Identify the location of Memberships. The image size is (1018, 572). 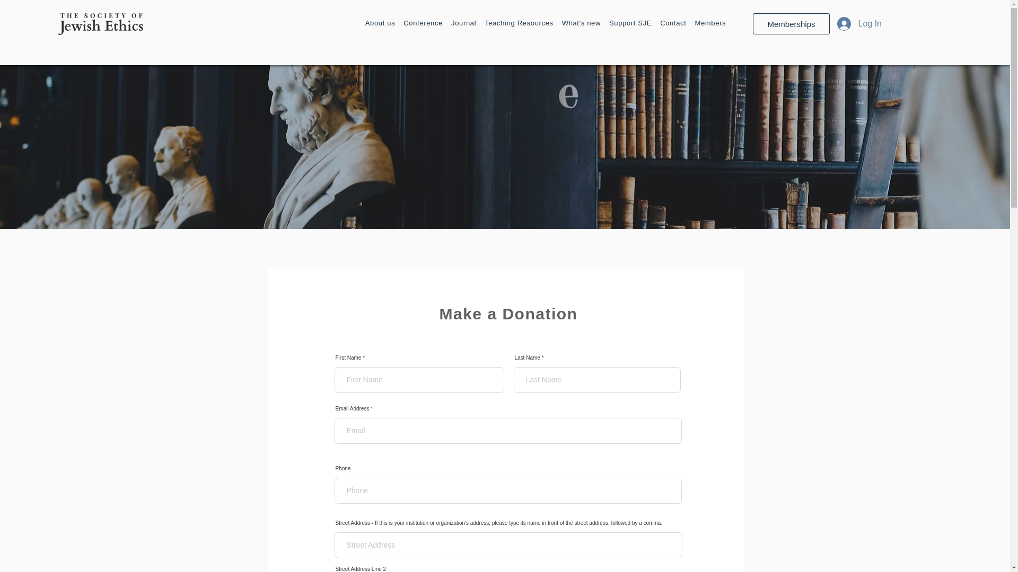
(791, 23).